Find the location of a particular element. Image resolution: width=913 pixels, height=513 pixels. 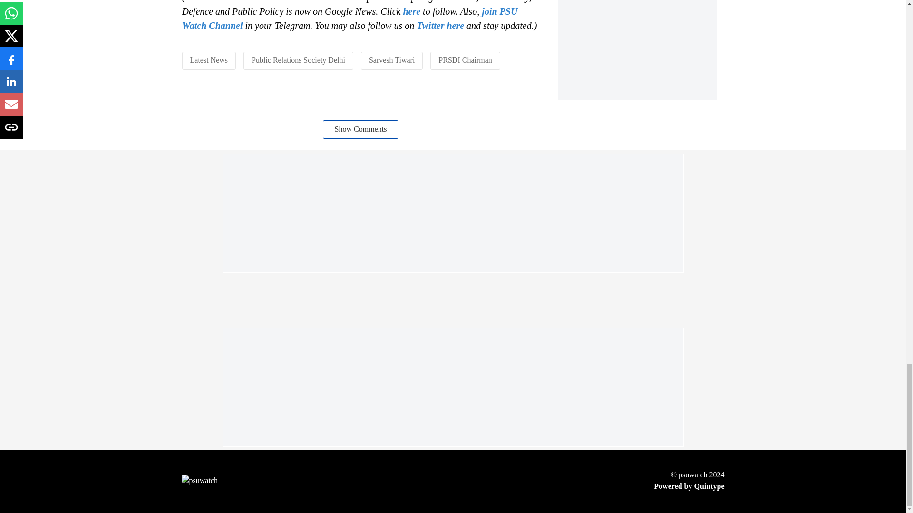

Twitter here is located at coordinates (440, 26).